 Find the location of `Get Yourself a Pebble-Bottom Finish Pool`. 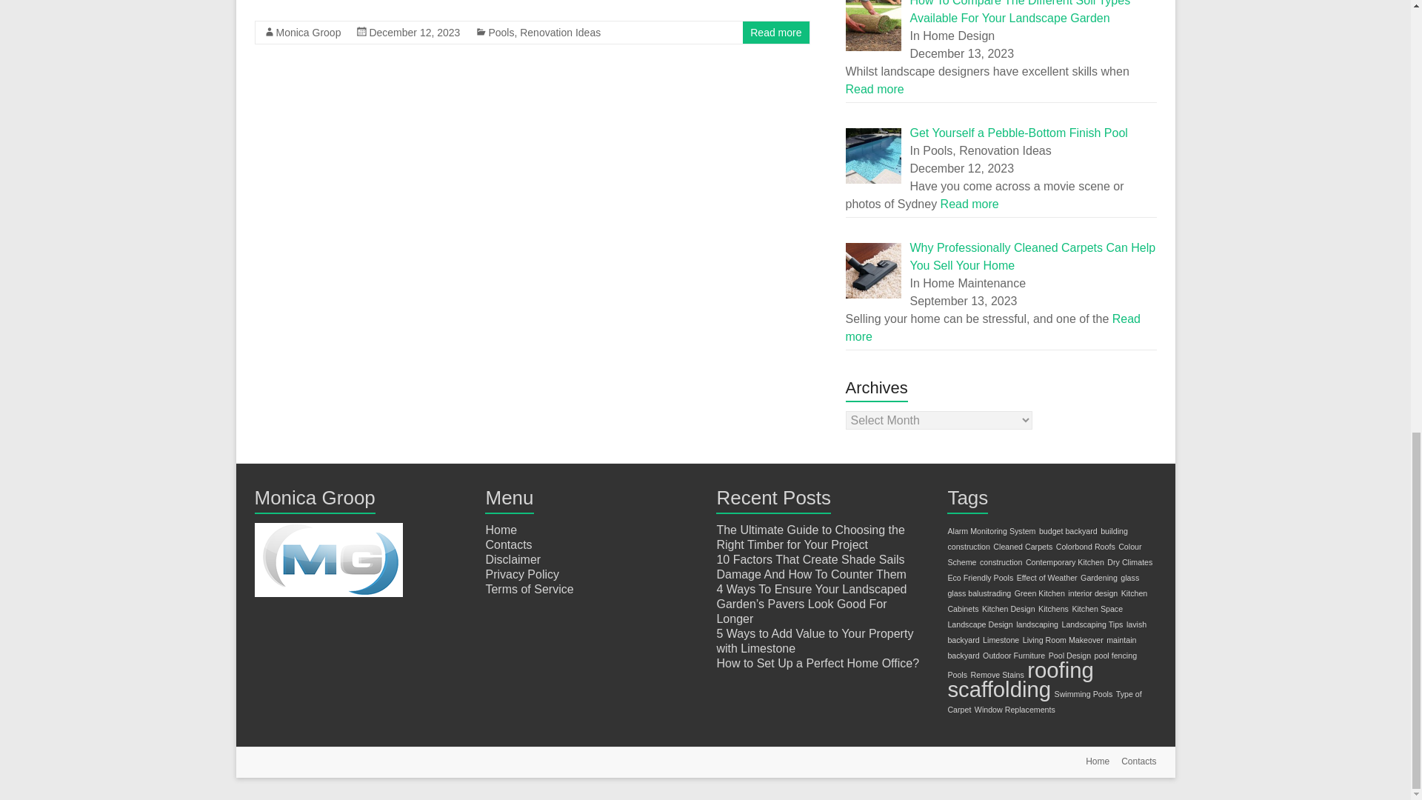

Get Yourself a Pebble-Bottom Finish Pool is located at coordinates (1018, 132).